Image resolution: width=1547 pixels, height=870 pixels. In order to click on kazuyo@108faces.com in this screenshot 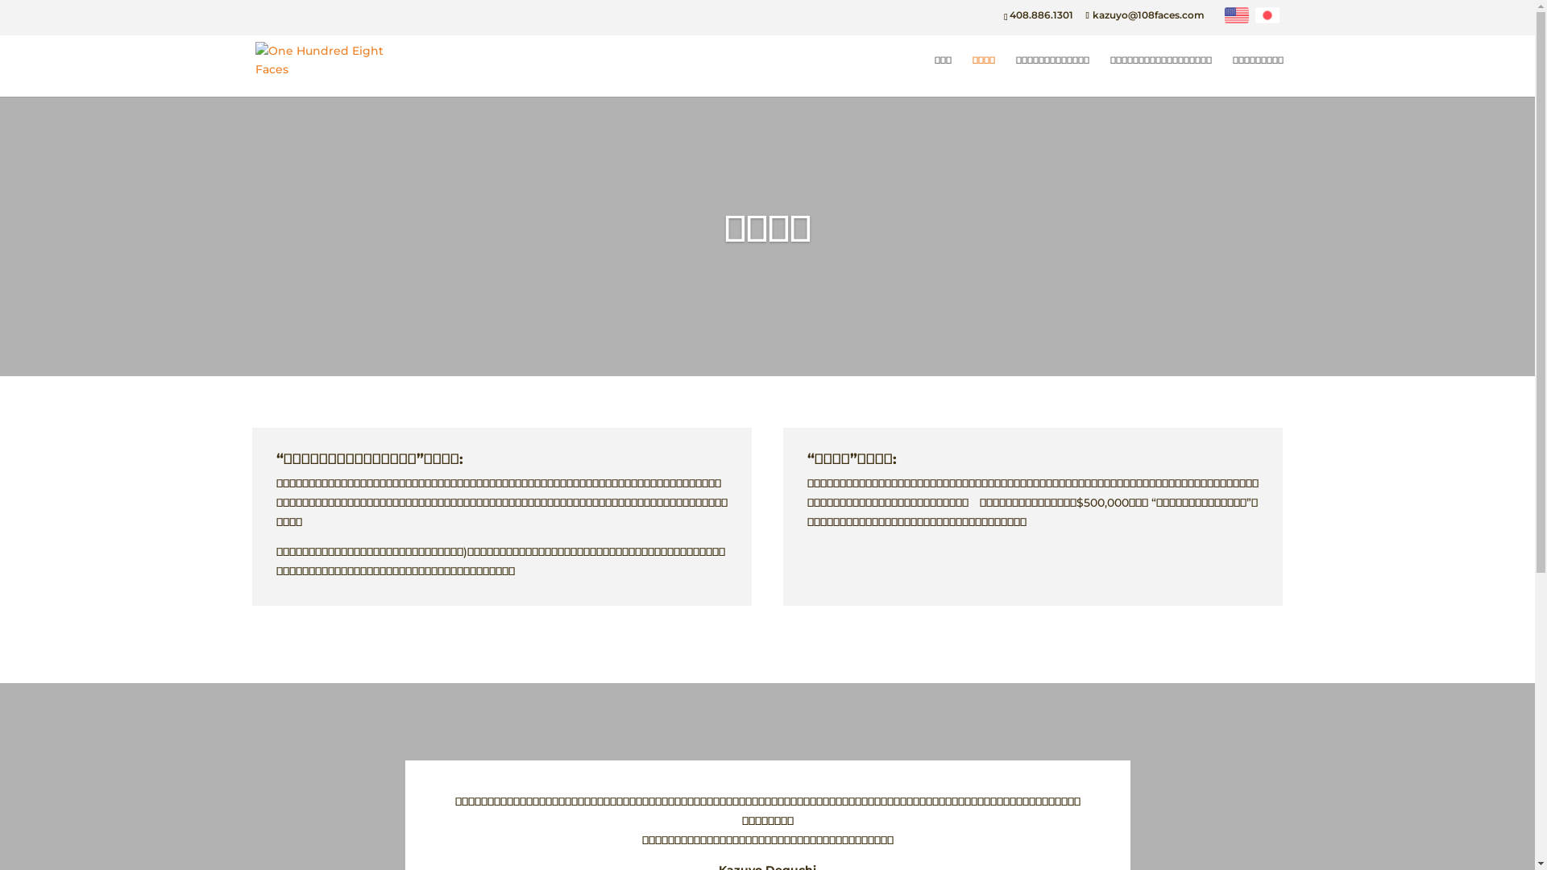, I will do `click(1146, 14)`.